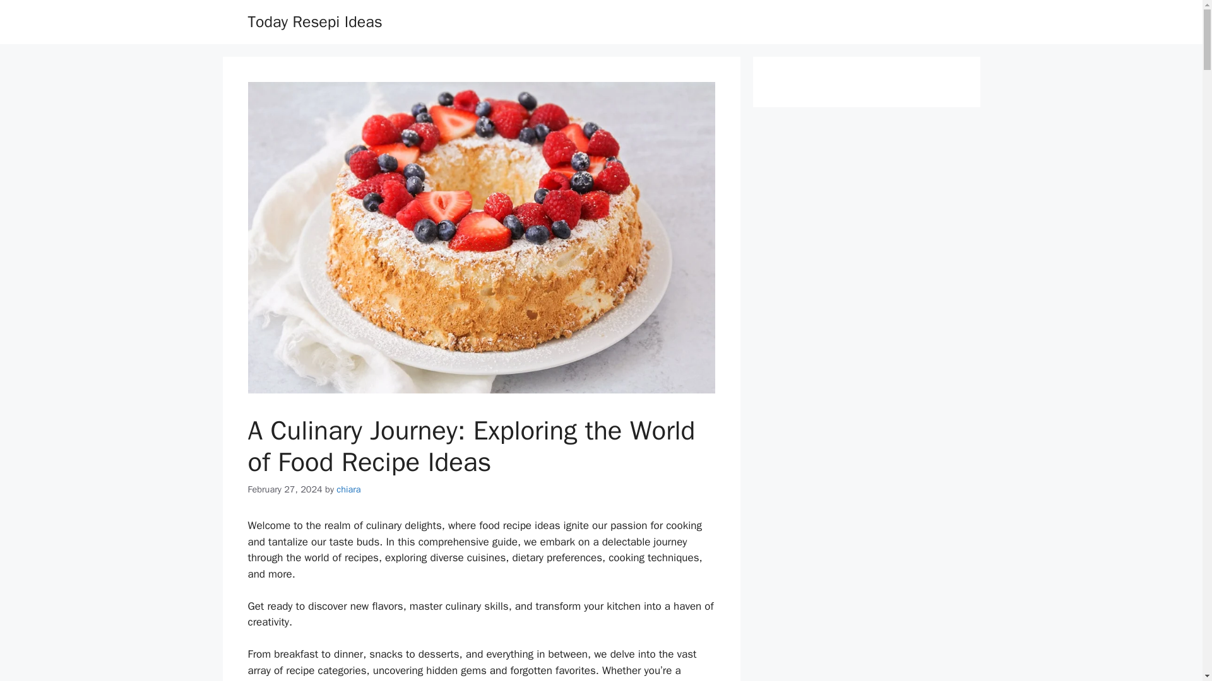  What do you see at coordinates (314, 21) in the screenshot?
I see `Today Resepi Ideas` at bounding box center [314, 21].